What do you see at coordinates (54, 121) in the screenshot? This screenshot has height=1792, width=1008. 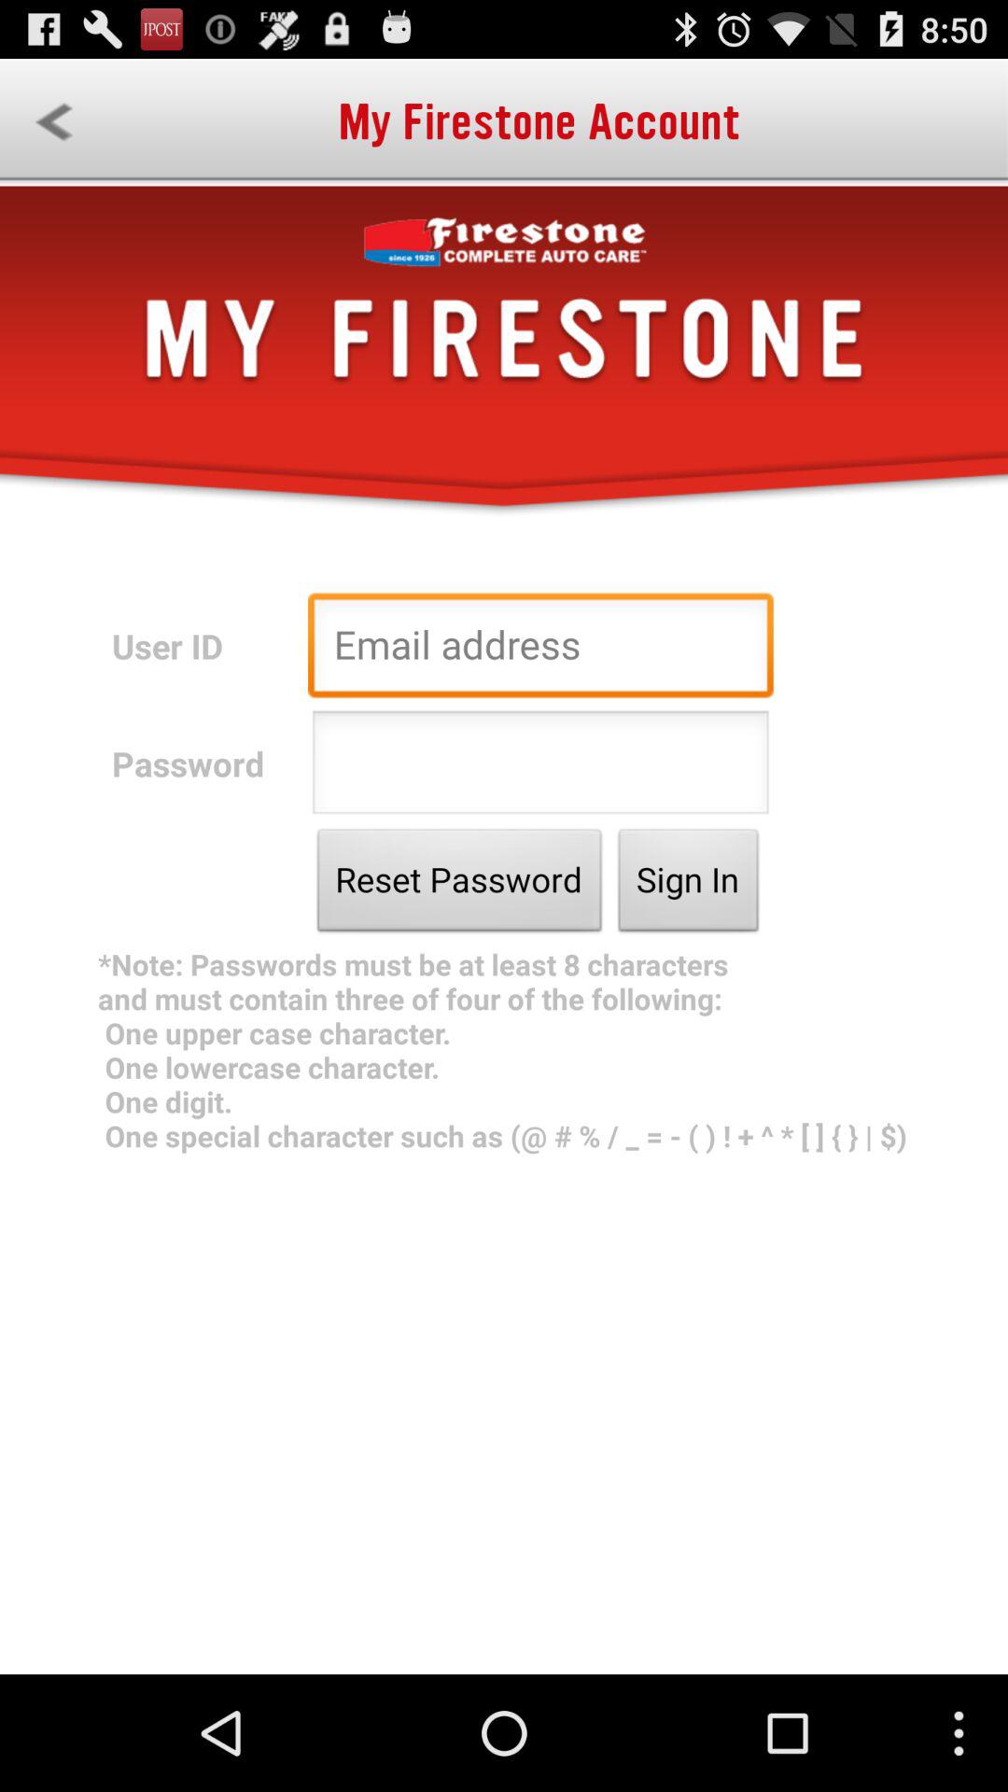 I see `turn on the app next to my firestone account` at bounding box center [54, 121].